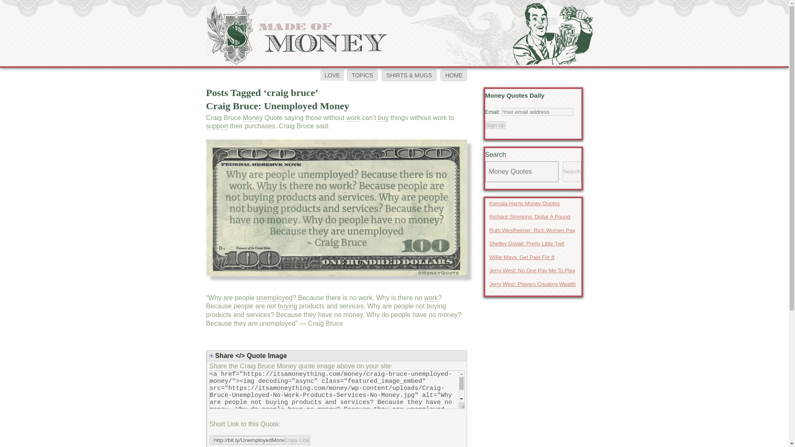  Describe the element at coordinates (332, 75) in the screenshot. I see `LOVE` at that location.